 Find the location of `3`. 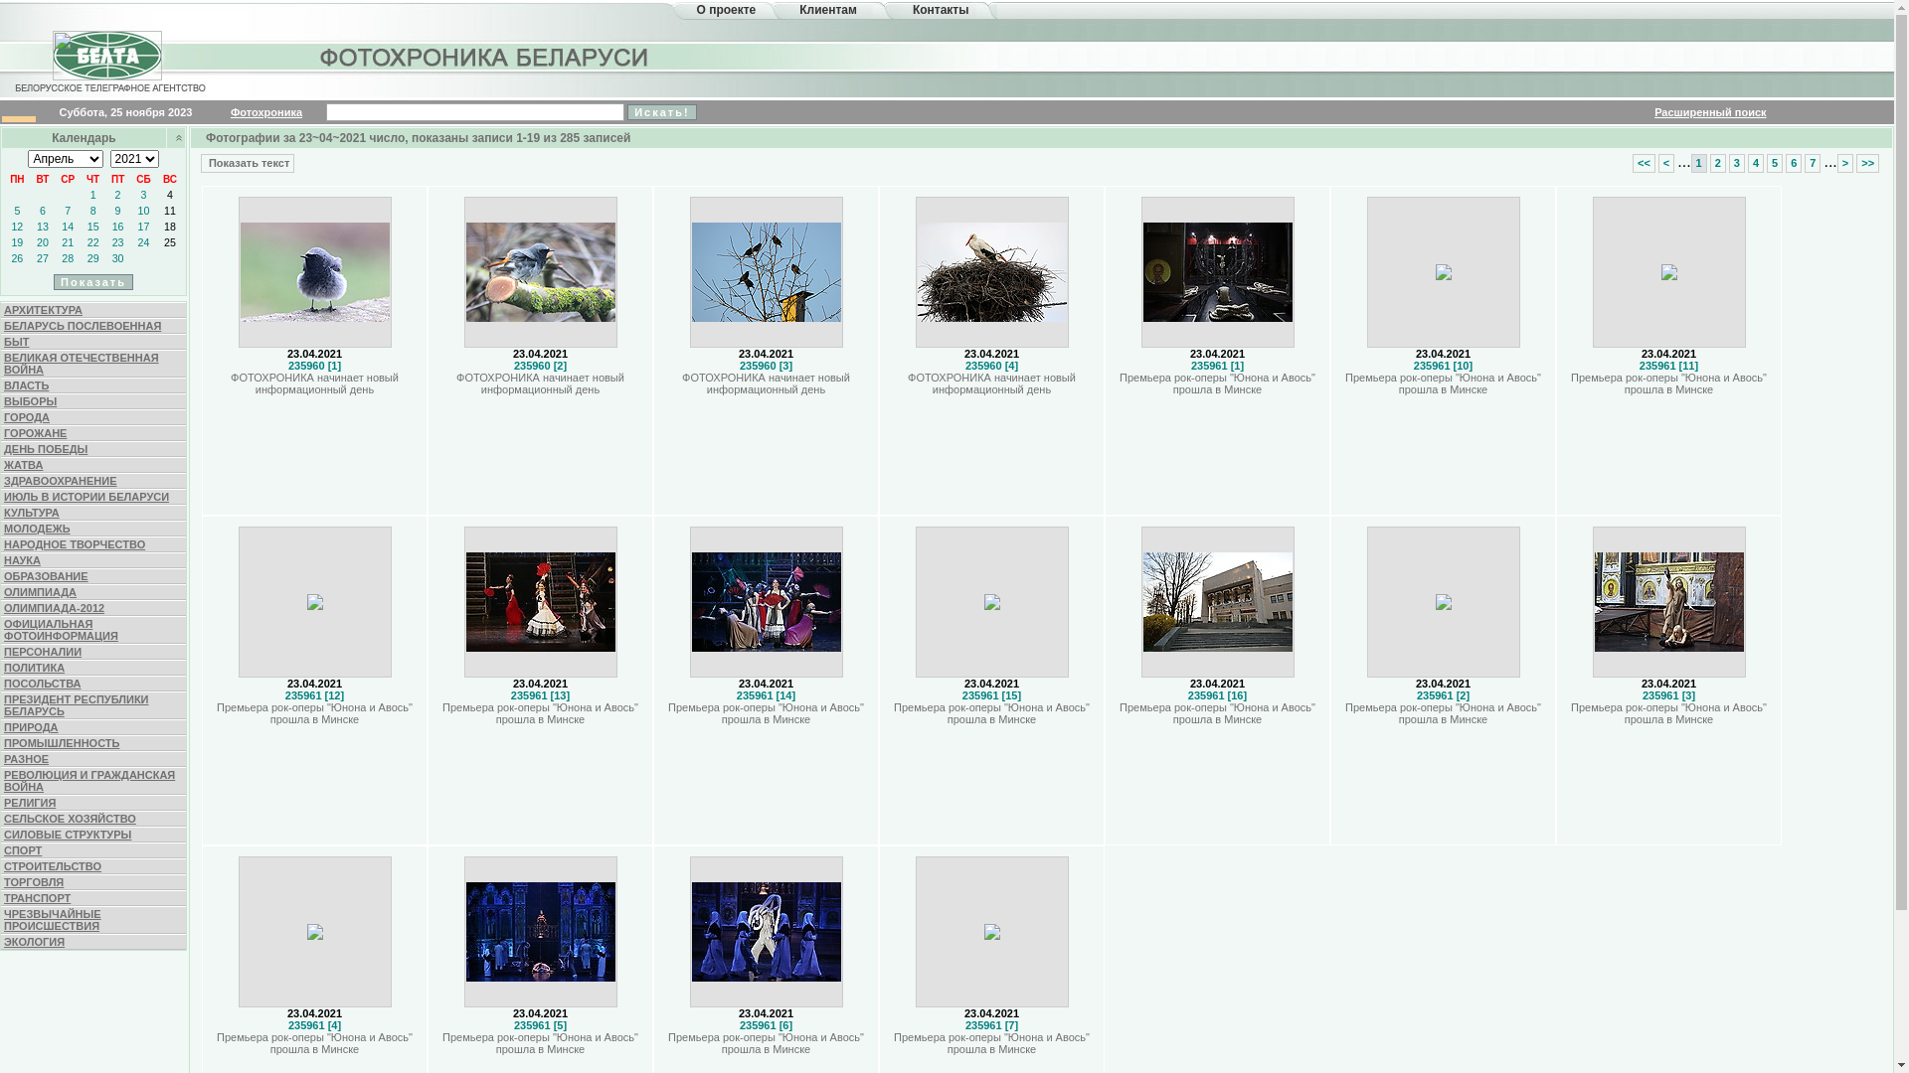

3 is located at coordinates (1737, 163).